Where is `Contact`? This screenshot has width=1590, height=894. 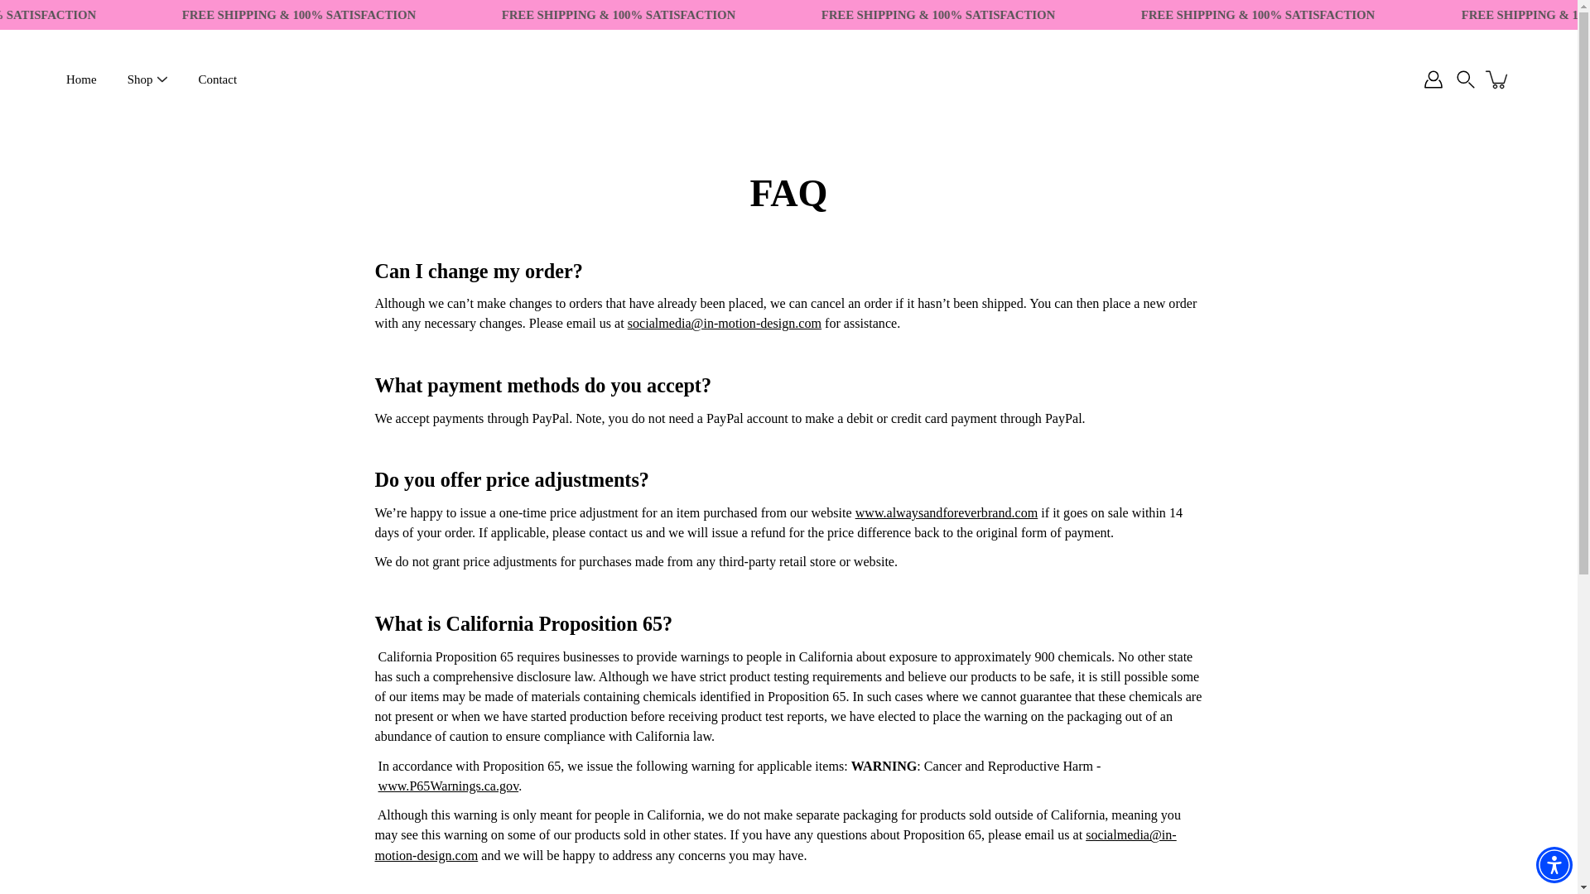
Contact is located at coordinates (217, 79).